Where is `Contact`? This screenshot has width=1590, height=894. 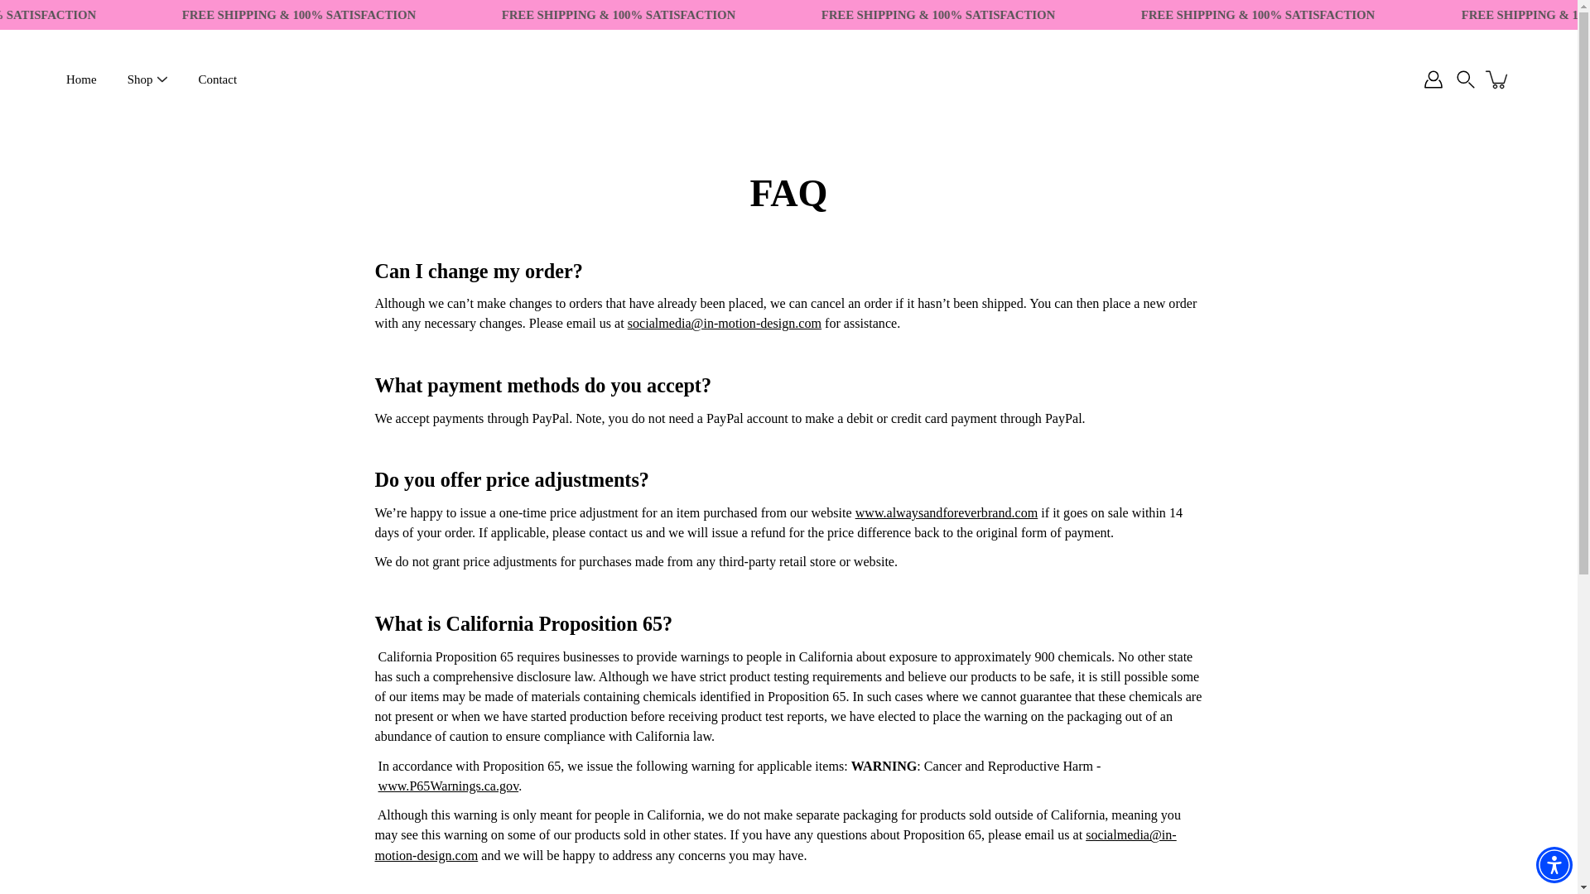
Contact is located at coordinates (217, 79).